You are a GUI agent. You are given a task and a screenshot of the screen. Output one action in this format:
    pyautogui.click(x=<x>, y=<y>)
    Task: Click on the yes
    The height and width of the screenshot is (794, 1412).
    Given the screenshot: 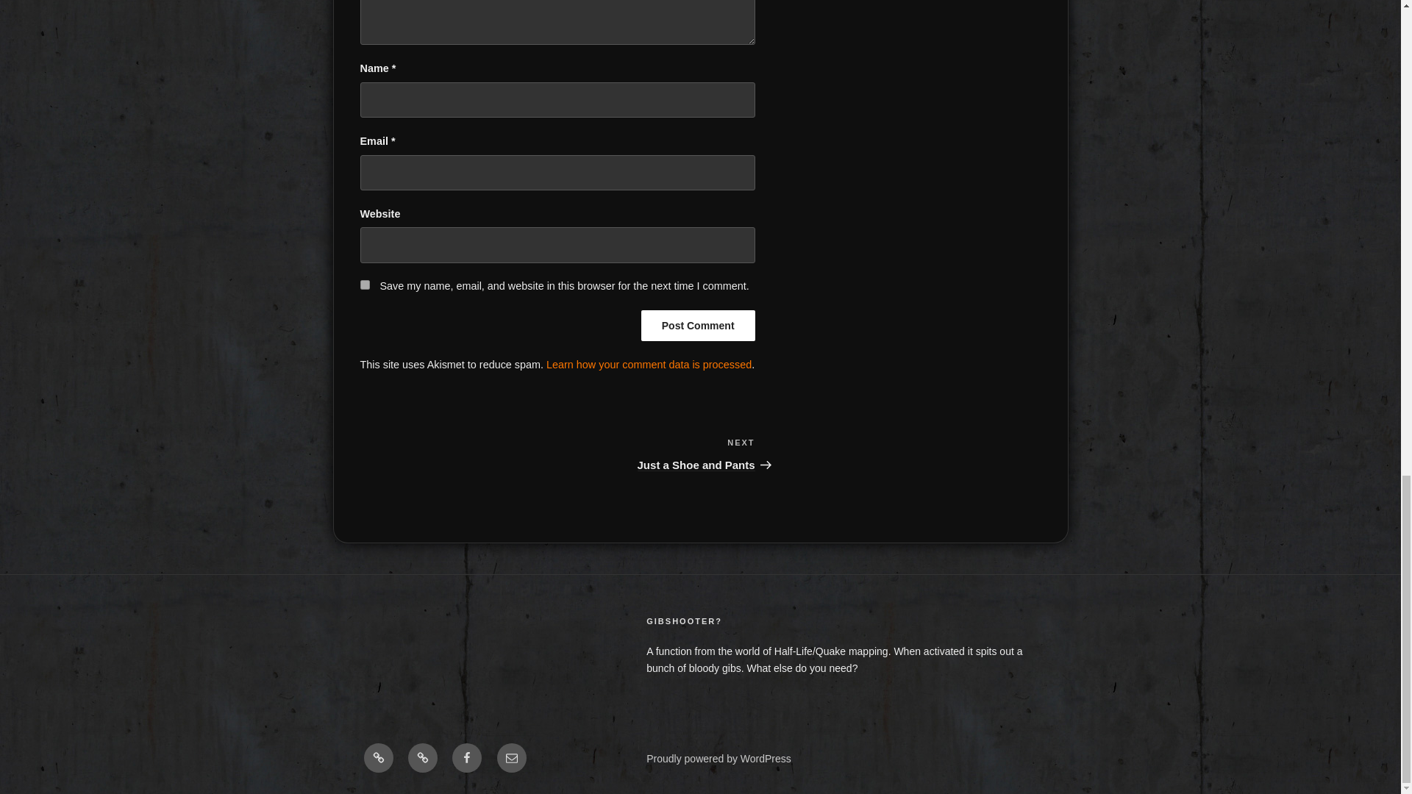 What is the action you would take?
    pyautogui.click(x=365, y=285)
    